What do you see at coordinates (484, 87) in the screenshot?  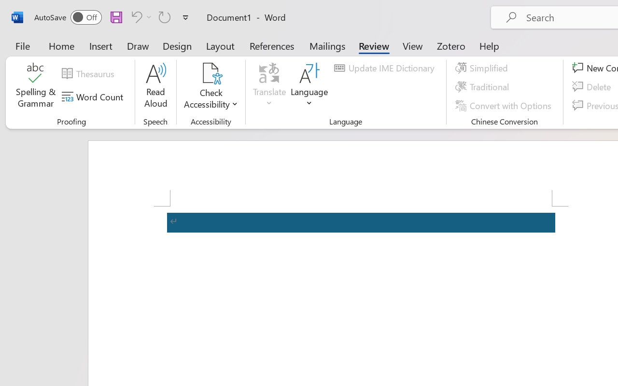 I see `Traditional` at bounding box center [484, 87].